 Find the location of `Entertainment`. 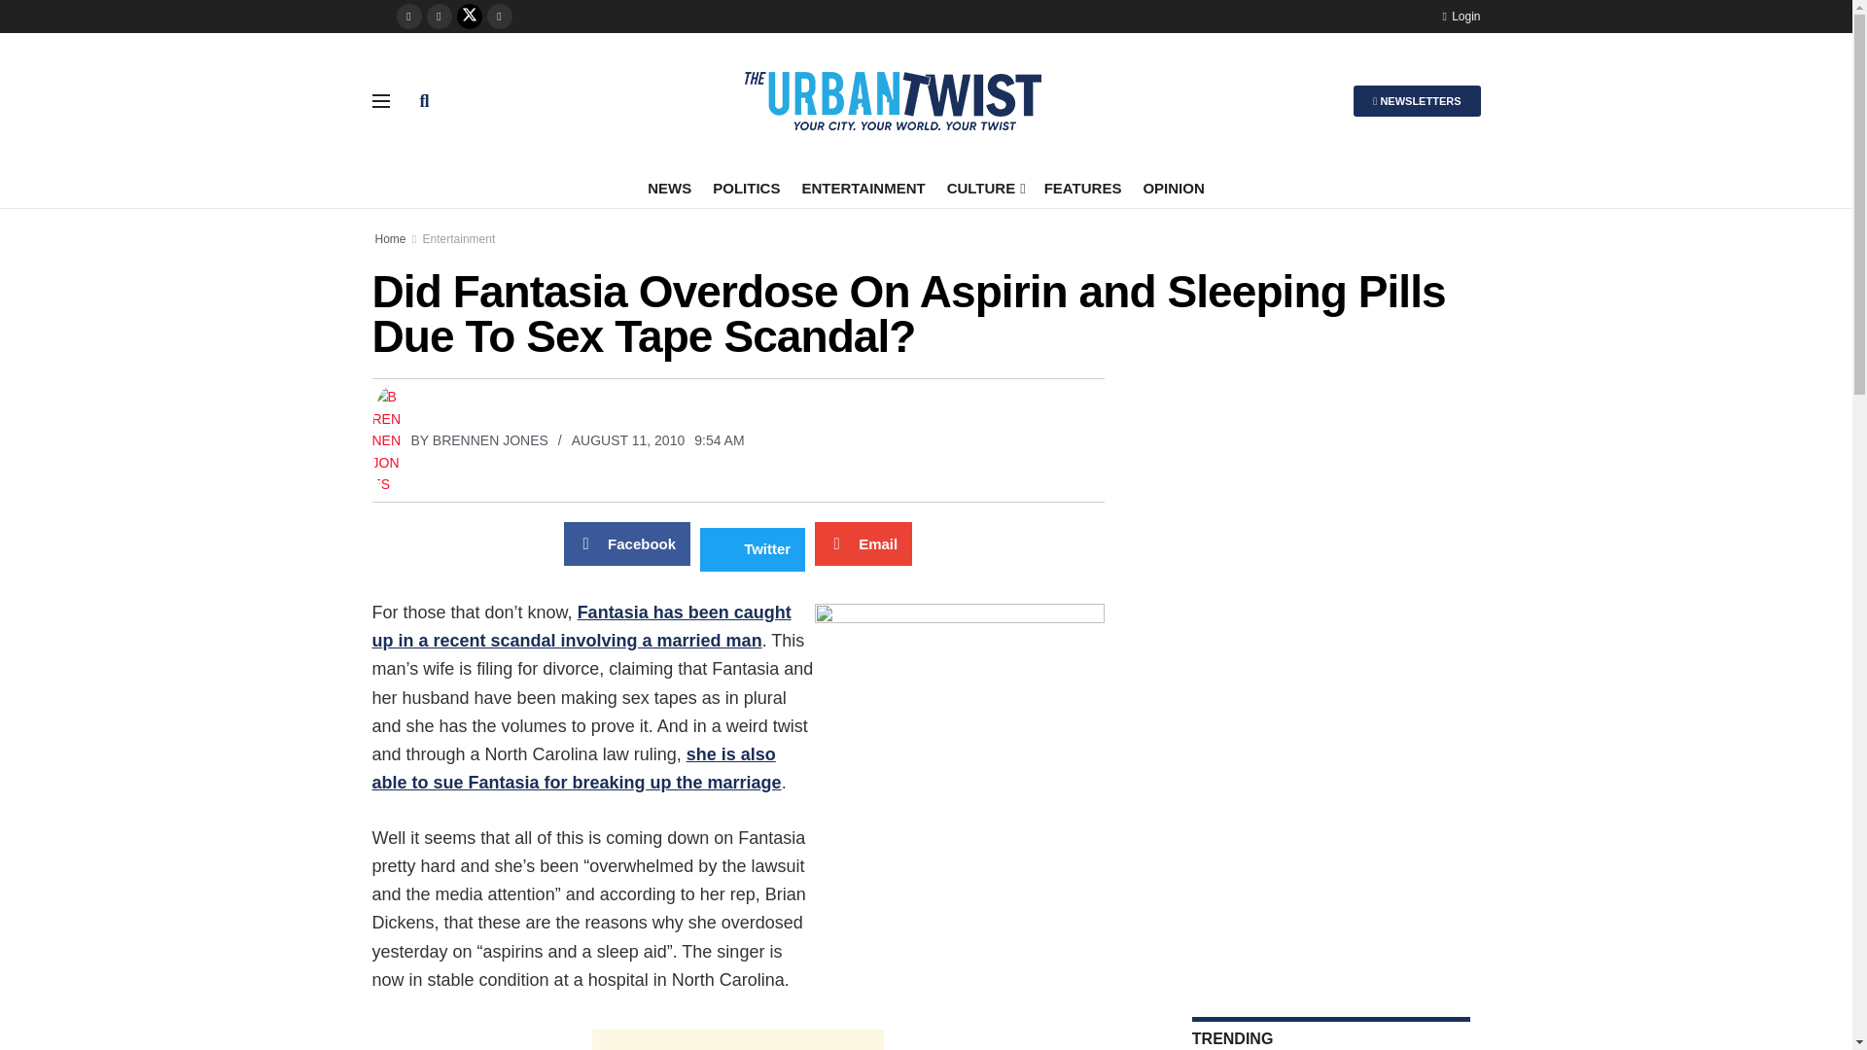

Entertainment is located at coordinates (459, 238).